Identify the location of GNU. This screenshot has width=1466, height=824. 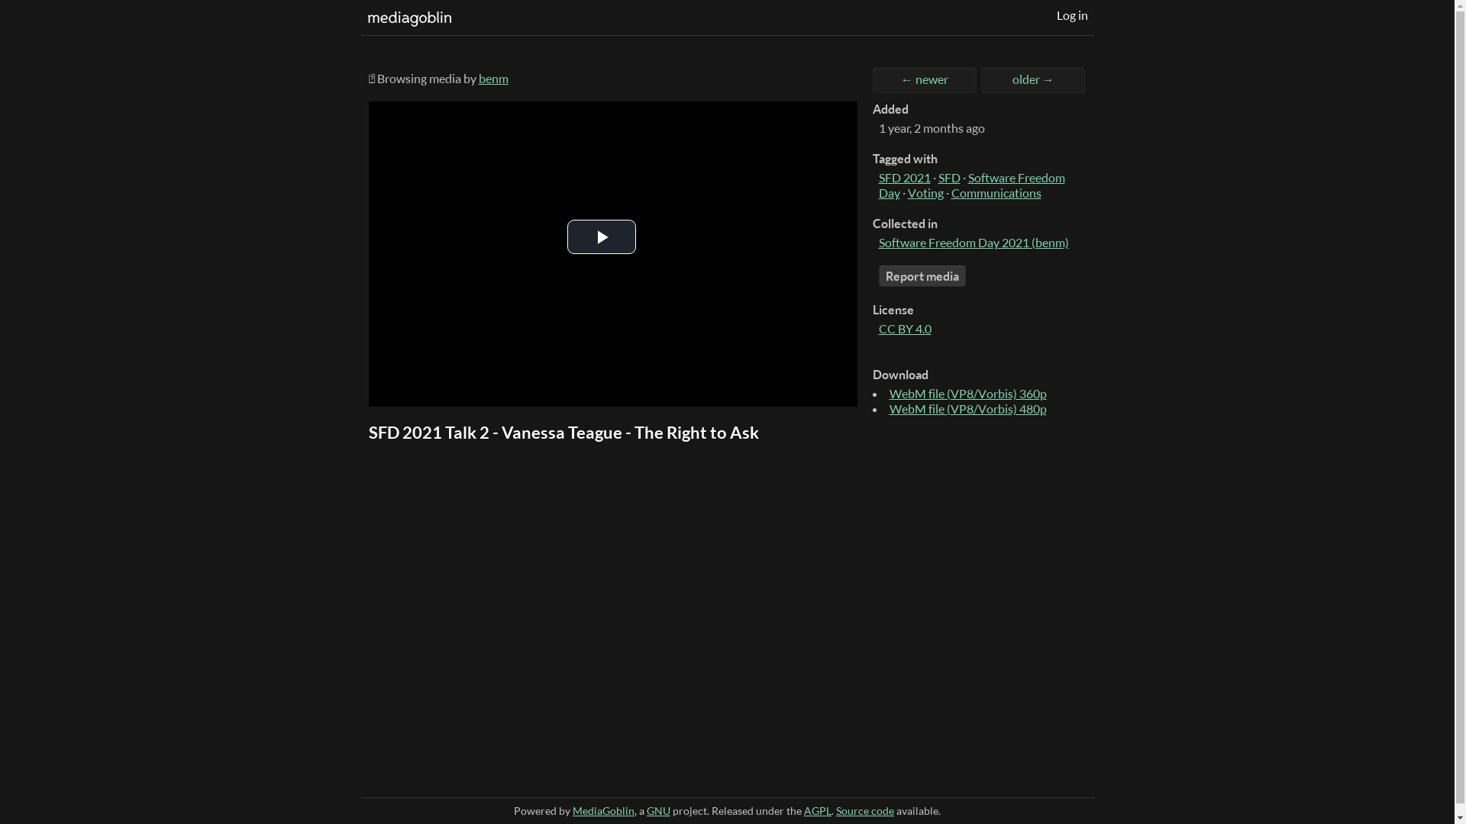
(658, 810).